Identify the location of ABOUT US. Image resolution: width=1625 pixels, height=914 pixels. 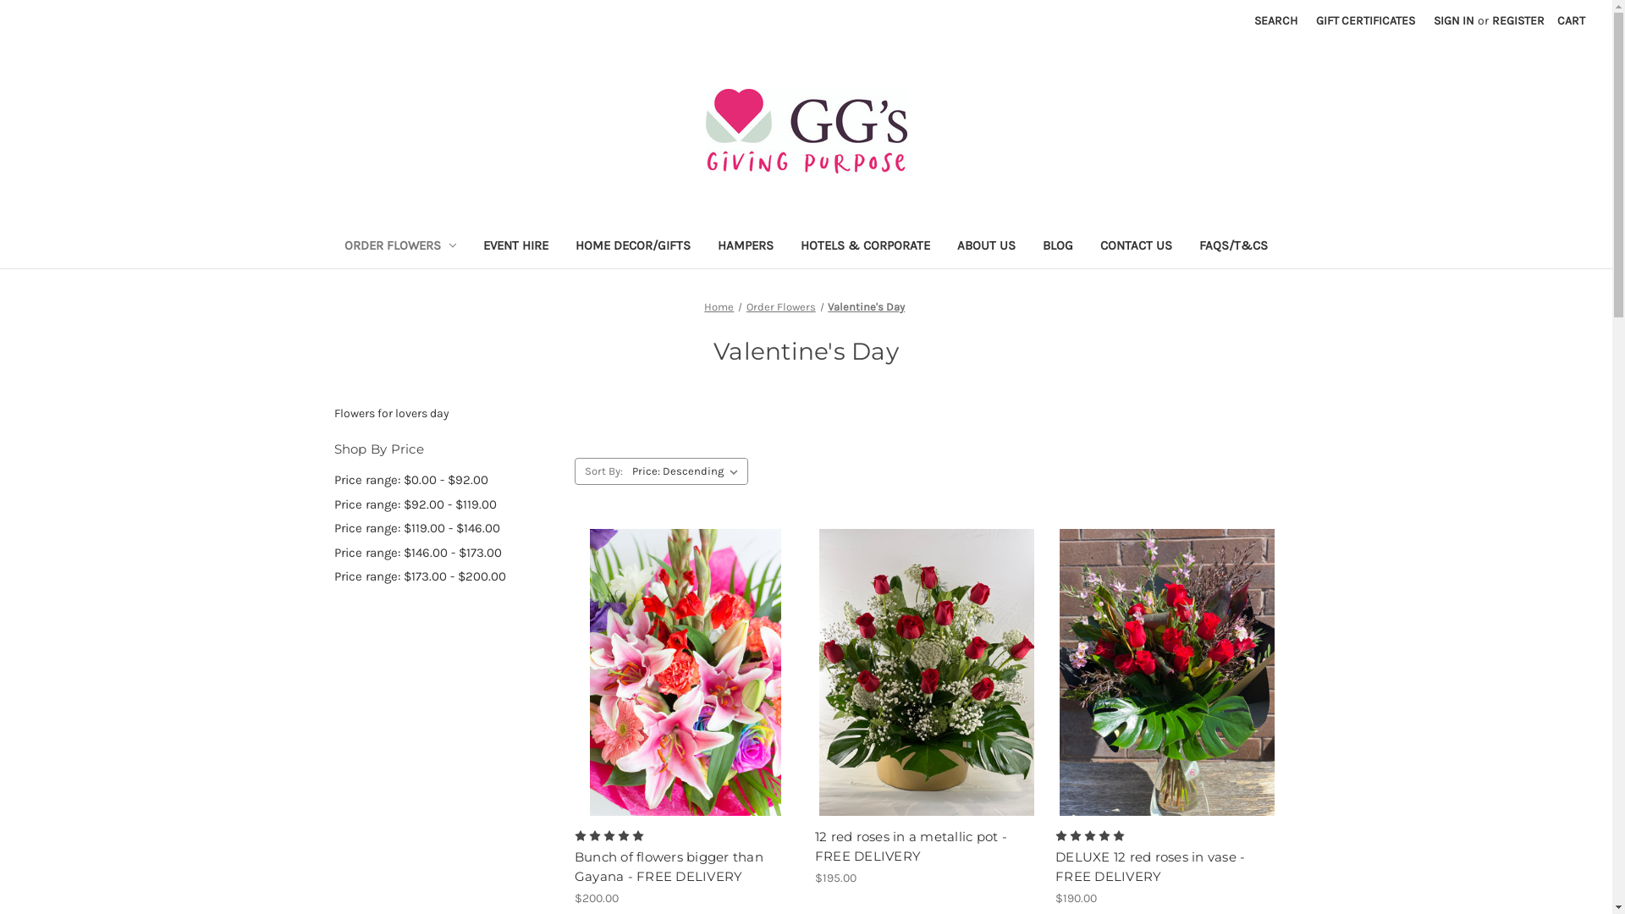
(987, 247).